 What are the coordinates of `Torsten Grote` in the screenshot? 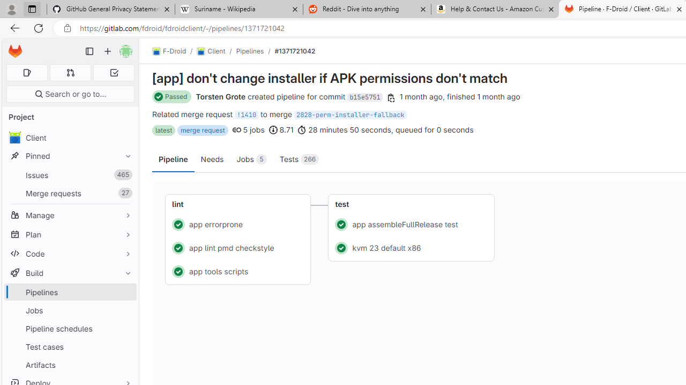 It's located at (221, 96).